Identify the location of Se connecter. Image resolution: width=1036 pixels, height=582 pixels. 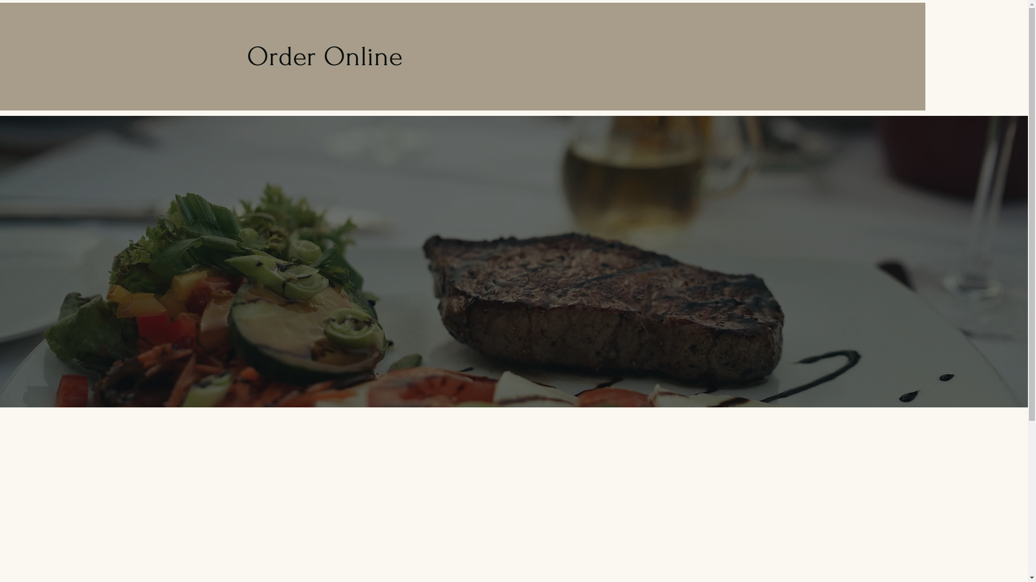
(740, 41).